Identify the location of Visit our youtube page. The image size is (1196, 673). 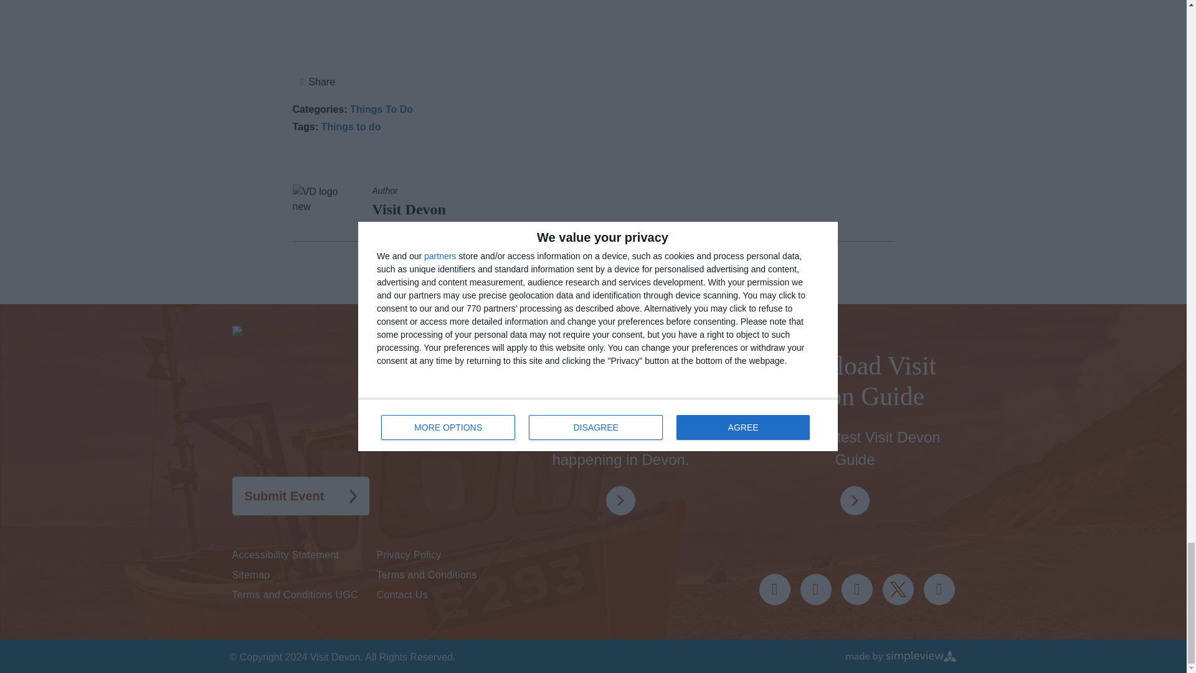
(939, 589).